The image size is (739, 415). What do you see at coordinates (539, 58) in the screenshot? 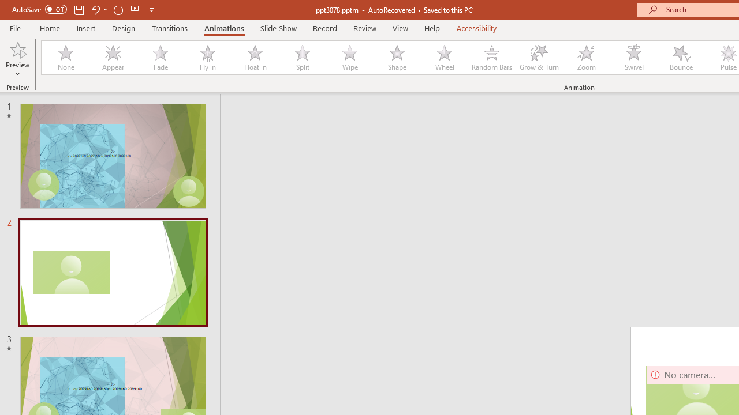
I see `Grow & Turn` at bounding box center [539, 58].